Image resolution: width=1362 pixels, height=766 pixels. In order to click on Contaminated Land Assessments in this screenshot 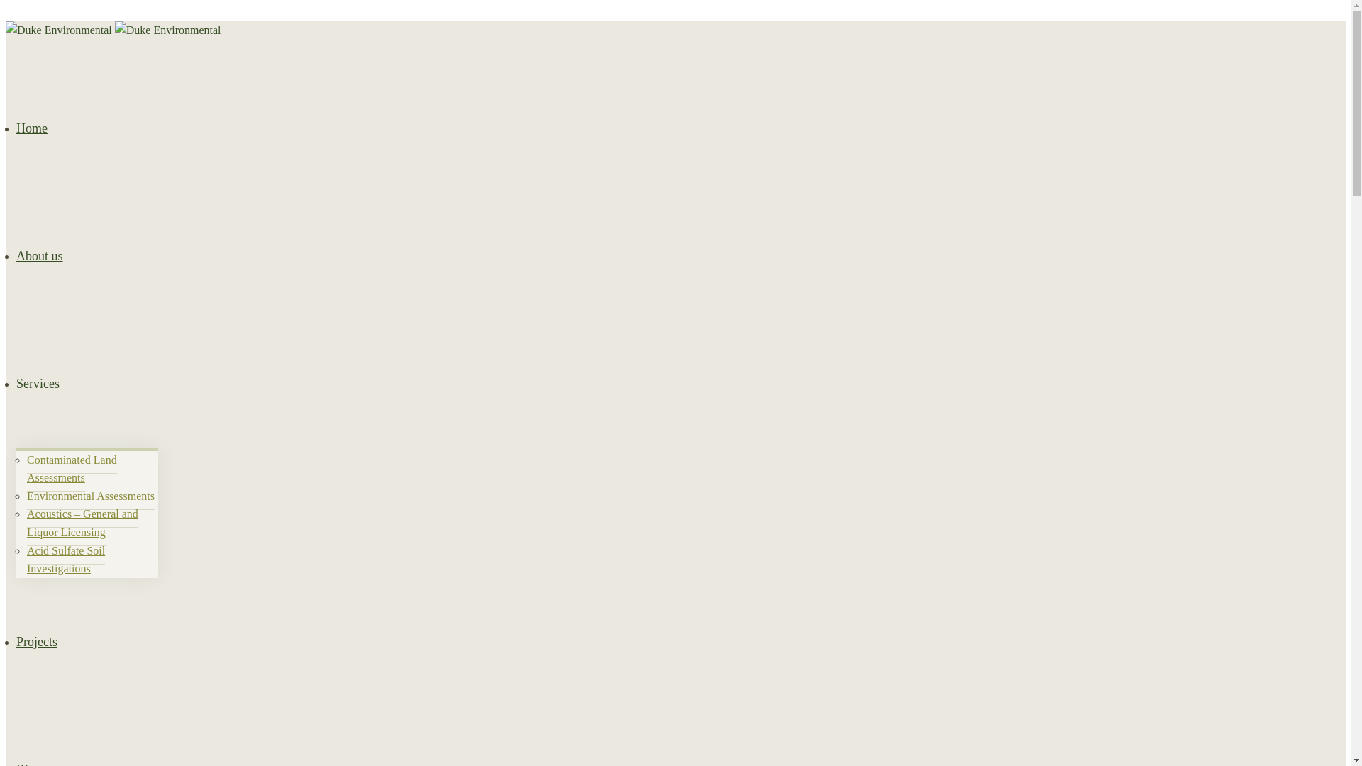, I will do `click(72, 470)`.